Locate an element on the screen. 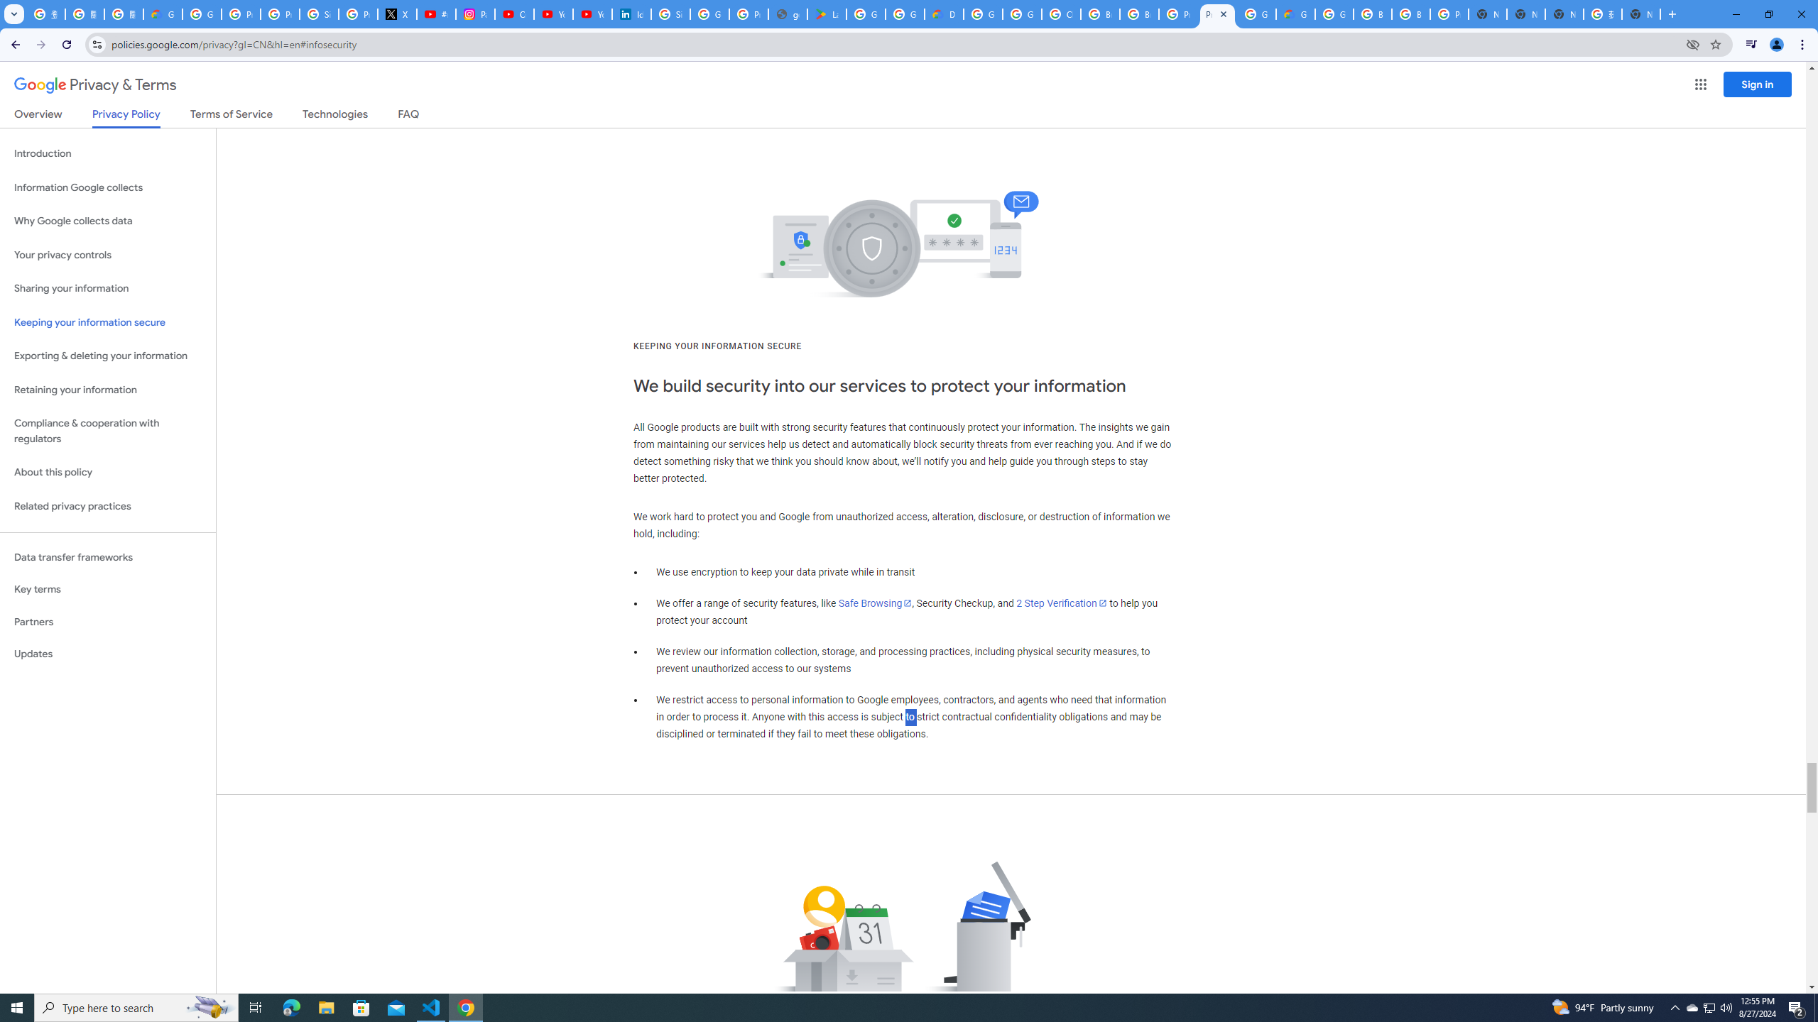  Restore is located at coordinates (1768, 14).